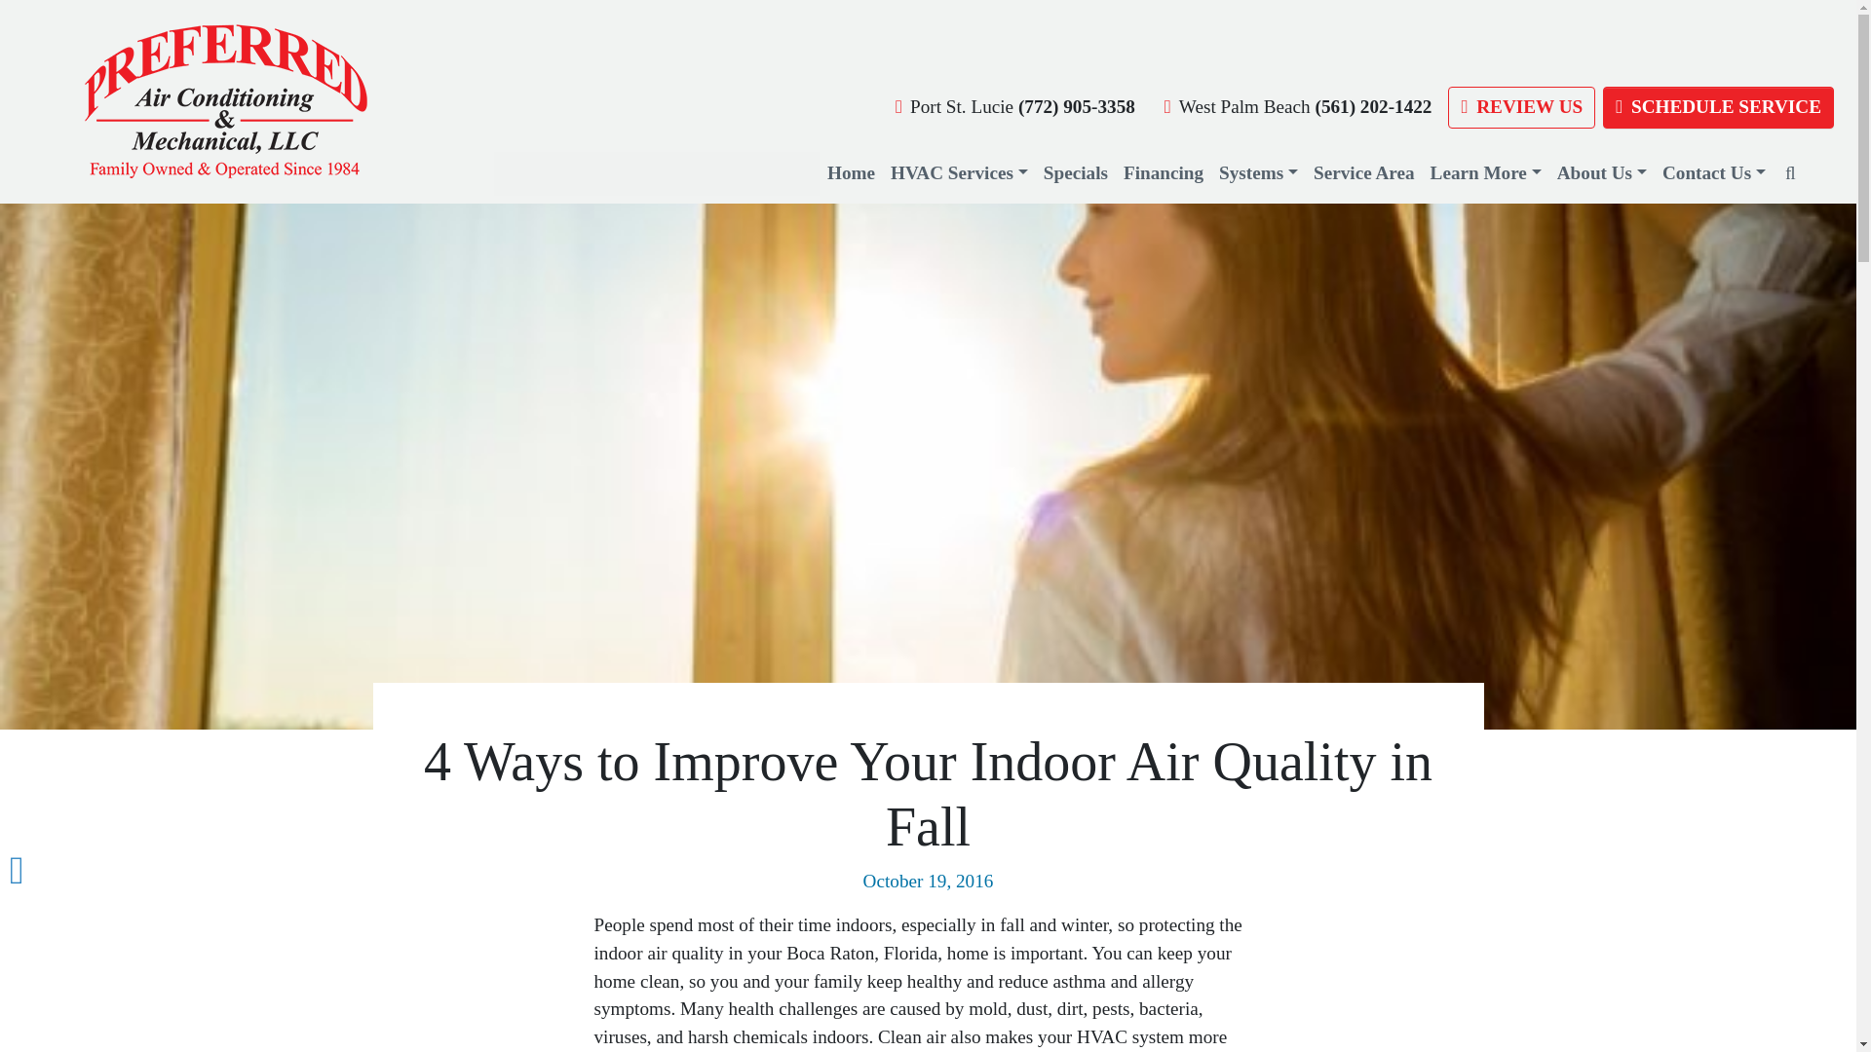 The width and height of the screenshot is (1871, 1052). Describe the element at coordinates (851, 173) in the screenshot. I see `Home` at that location.